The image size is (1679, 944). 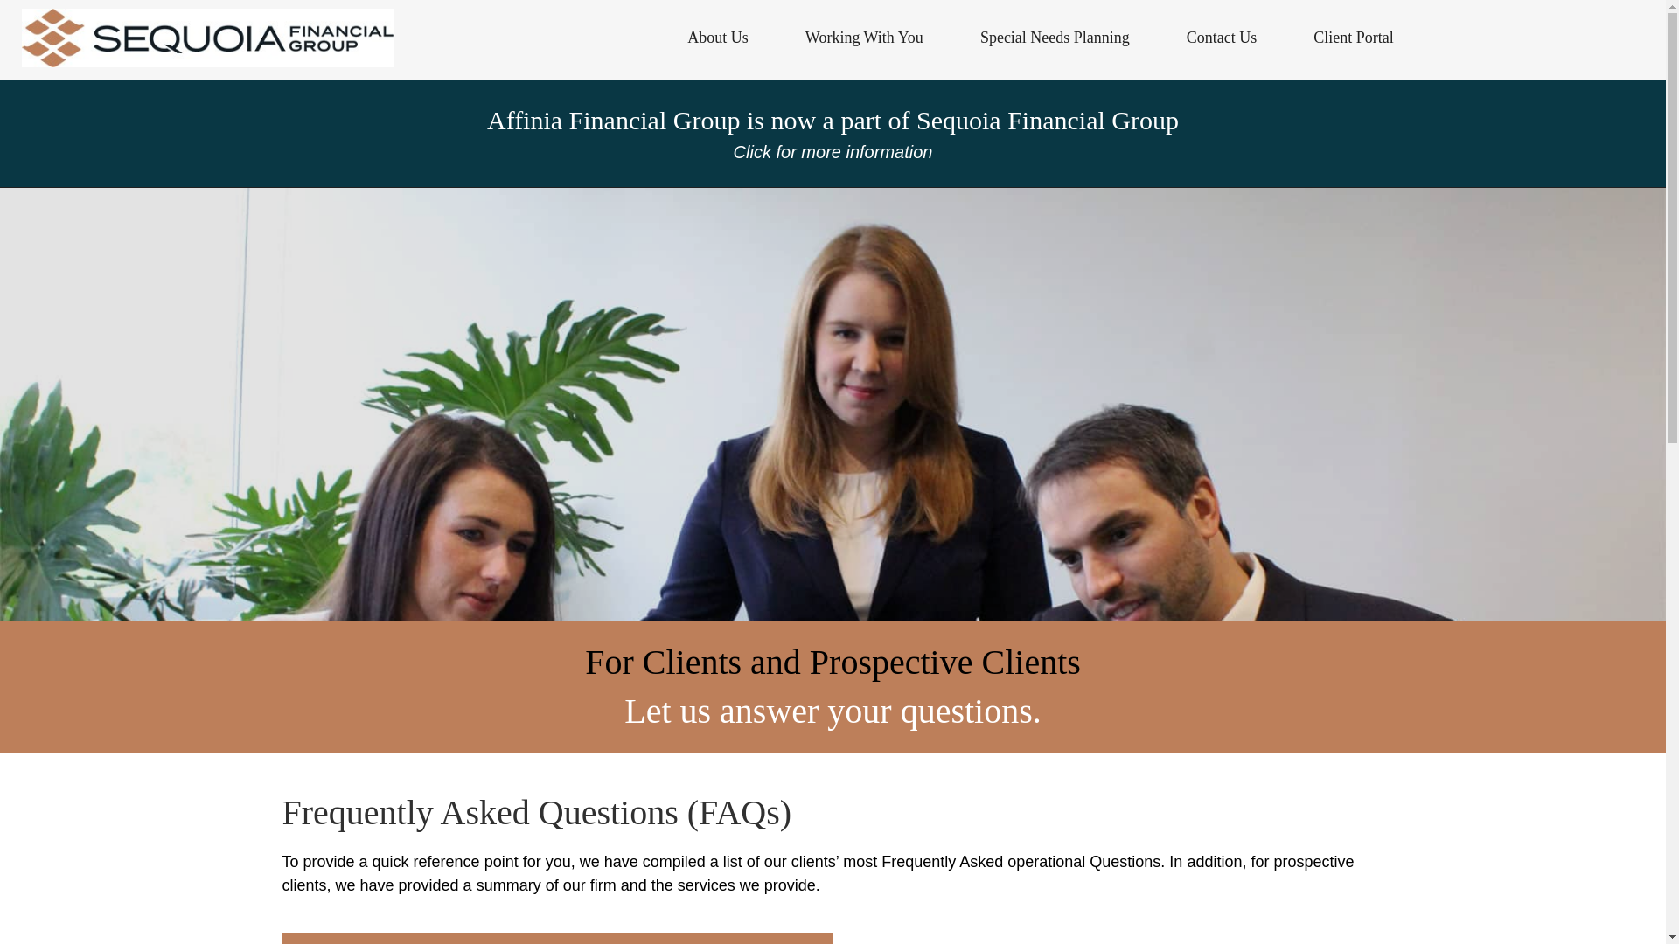 I want to click on About Us, so click(x=715, y=38).